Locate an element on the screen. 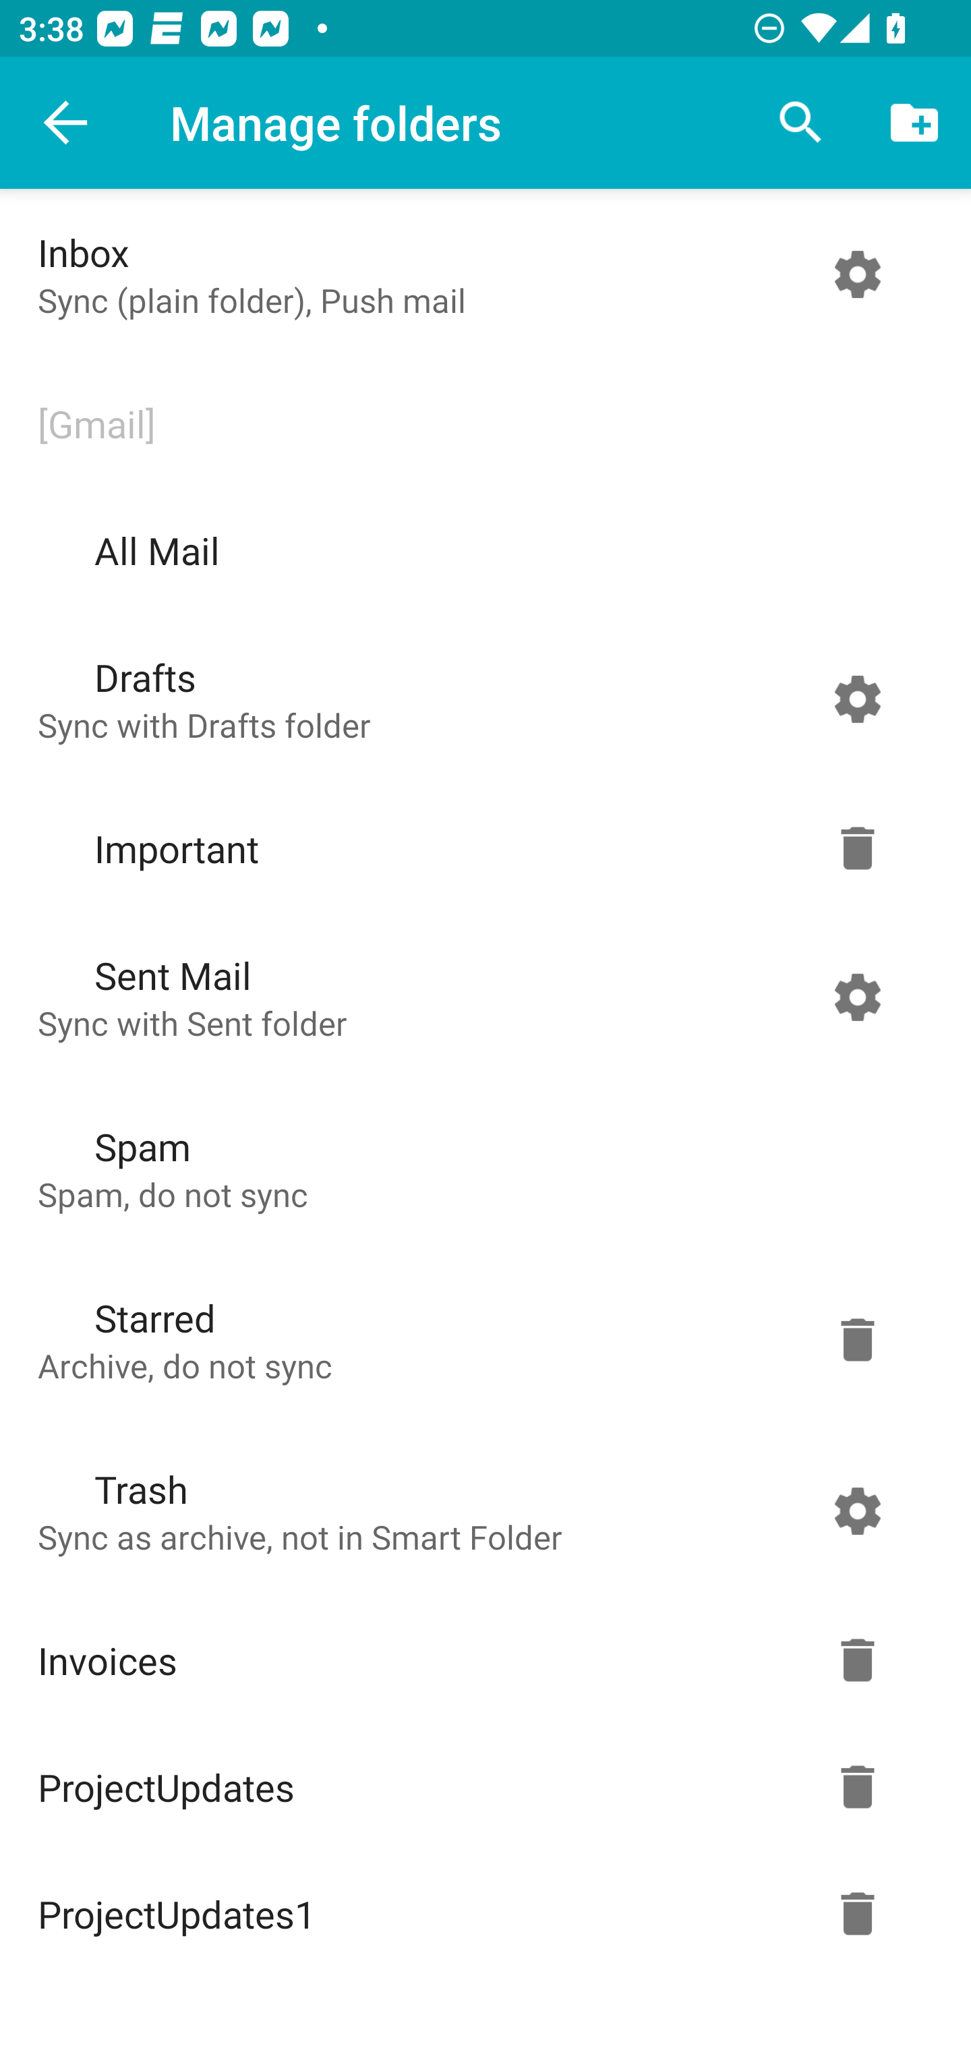  Folder settings is located at coordinates (857, 699).